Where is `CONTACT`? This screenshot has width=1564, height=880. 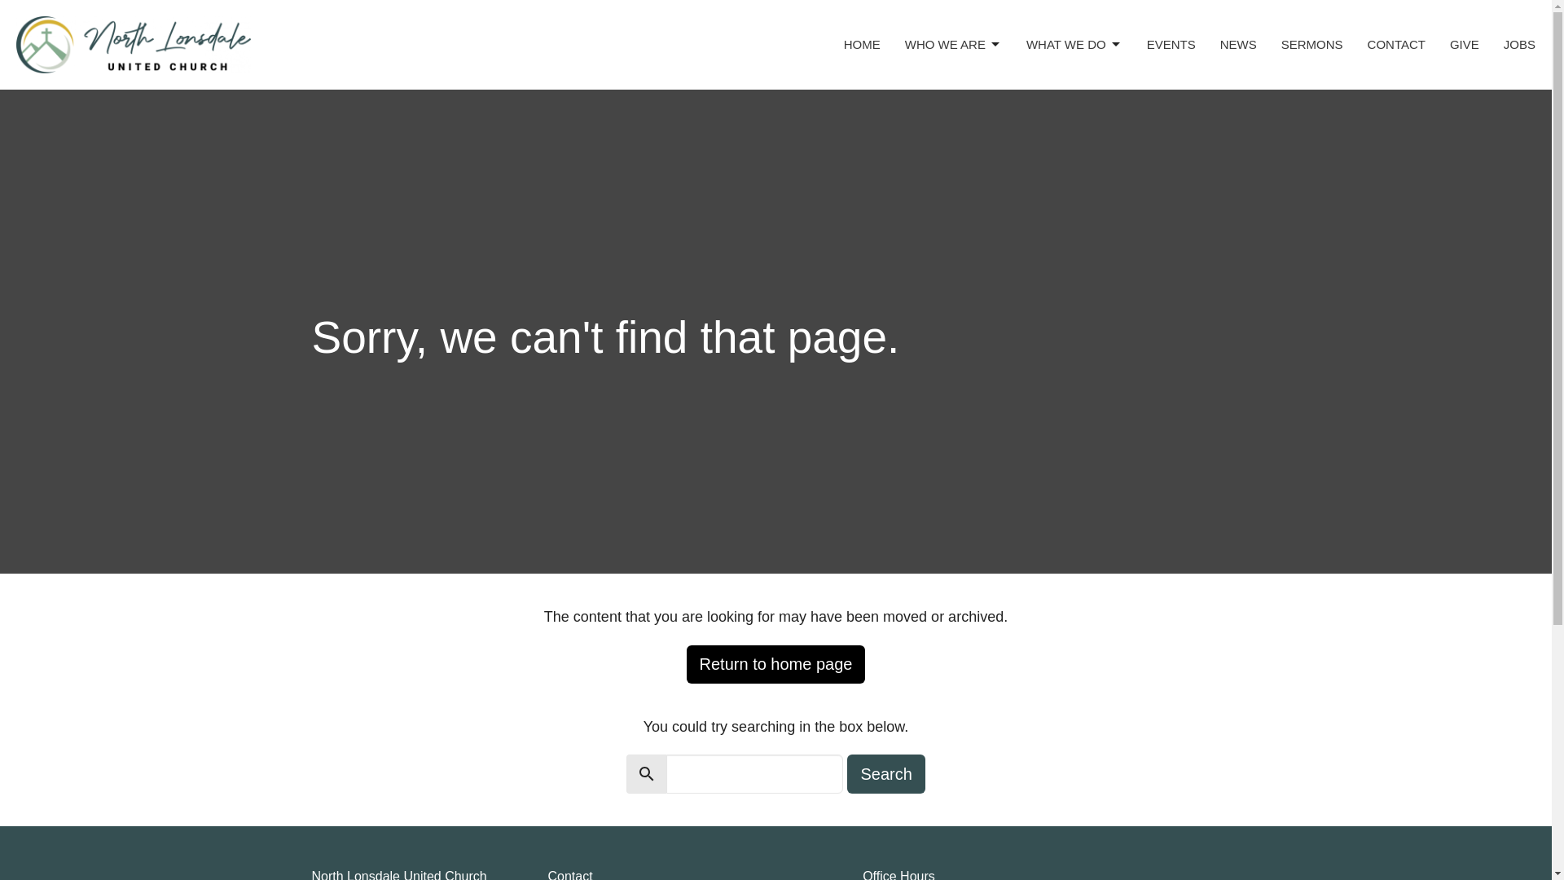
CONTACT is located at coordinates (1396, 44).